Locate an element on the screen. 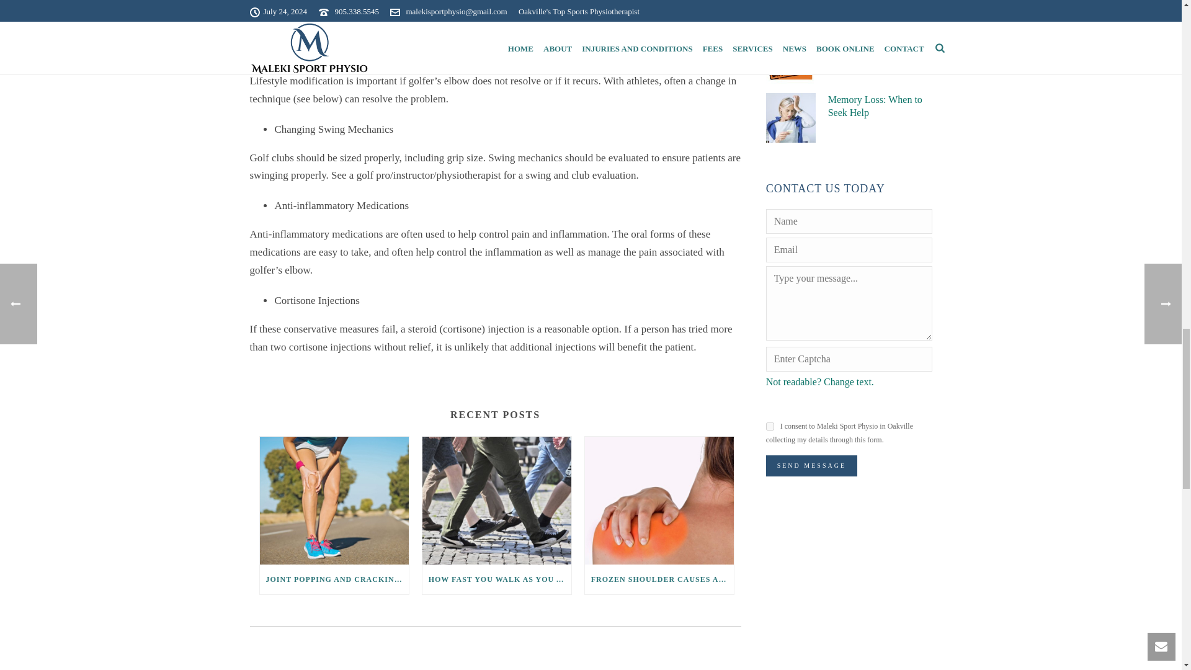  FROZEN SHOULDER CAUSES AND TREATMENTS is located at coordinates (659, 579).